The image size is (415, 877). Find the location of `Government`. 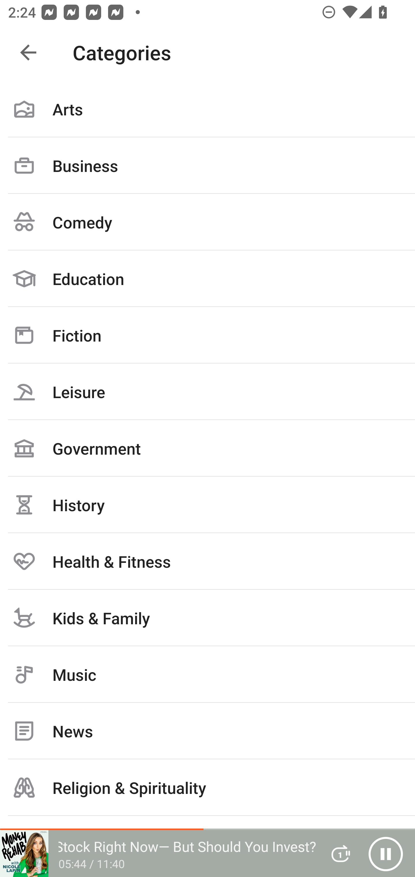

Government is located at coordinates (207, 448).